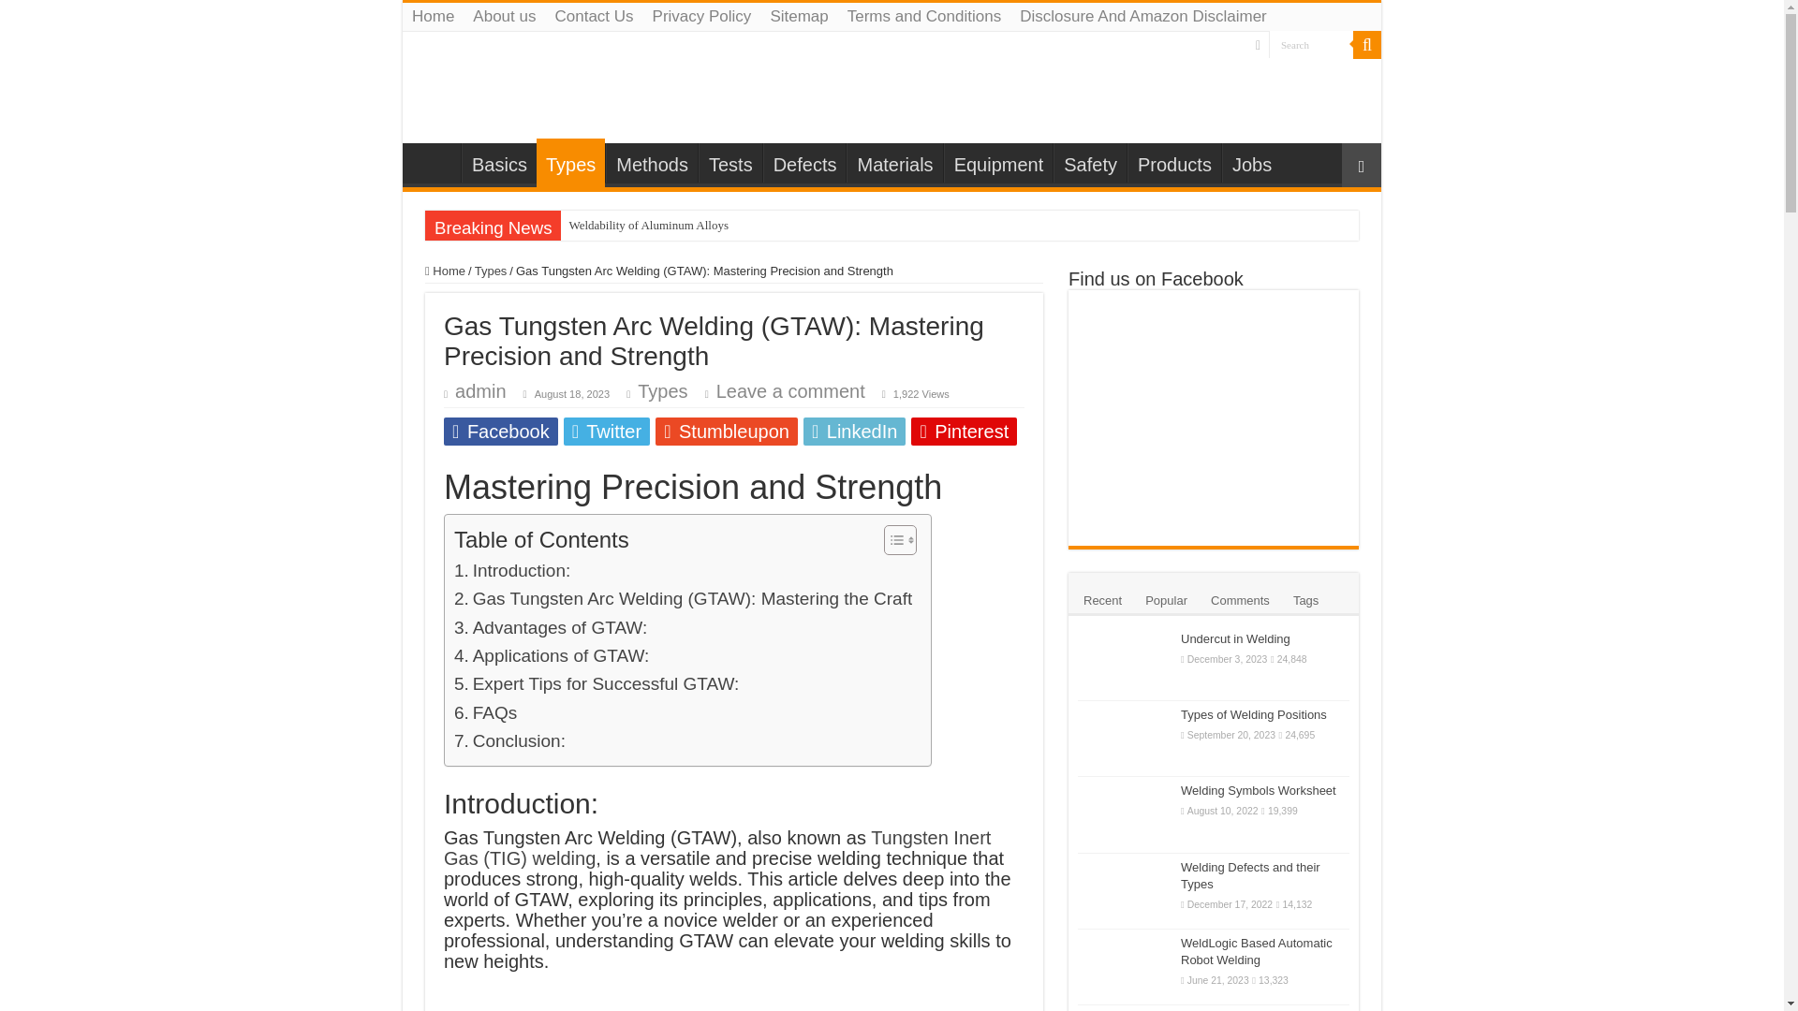 The image size is (1798, 1011). I want to click on Home, so click(433, 17).